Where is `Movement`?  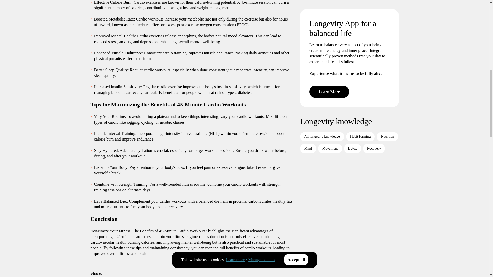 Movement is located at coordinates (330, 79).